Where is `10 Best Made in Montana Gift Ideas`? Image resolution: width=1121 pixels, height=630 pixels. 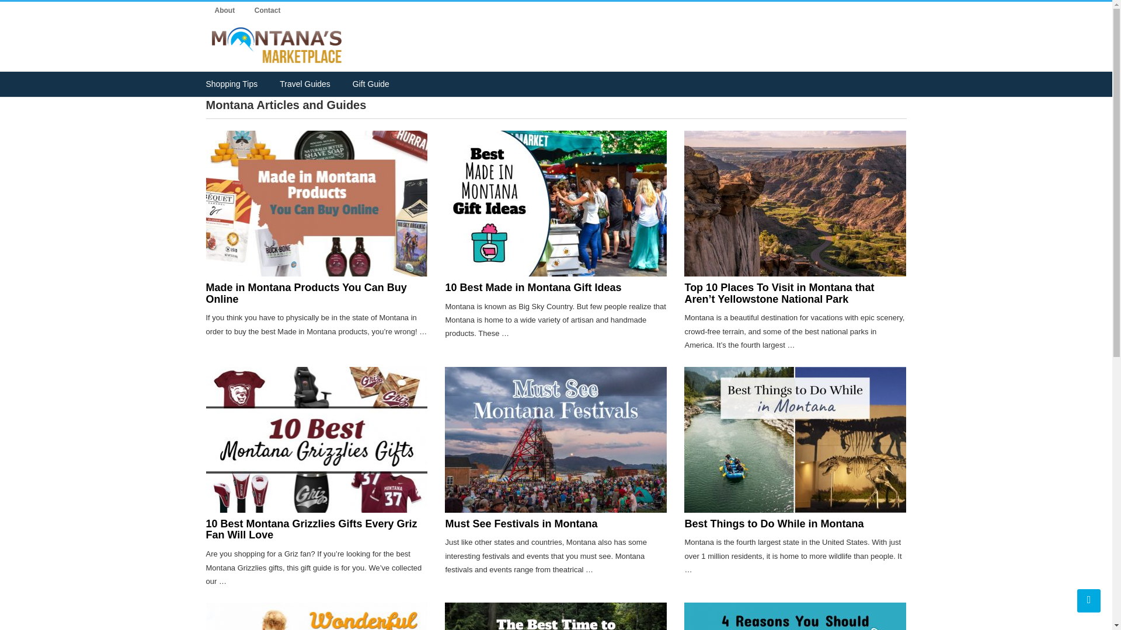 10 Best Made in Montana Gift Ideas is located at coordinates (532, 287).